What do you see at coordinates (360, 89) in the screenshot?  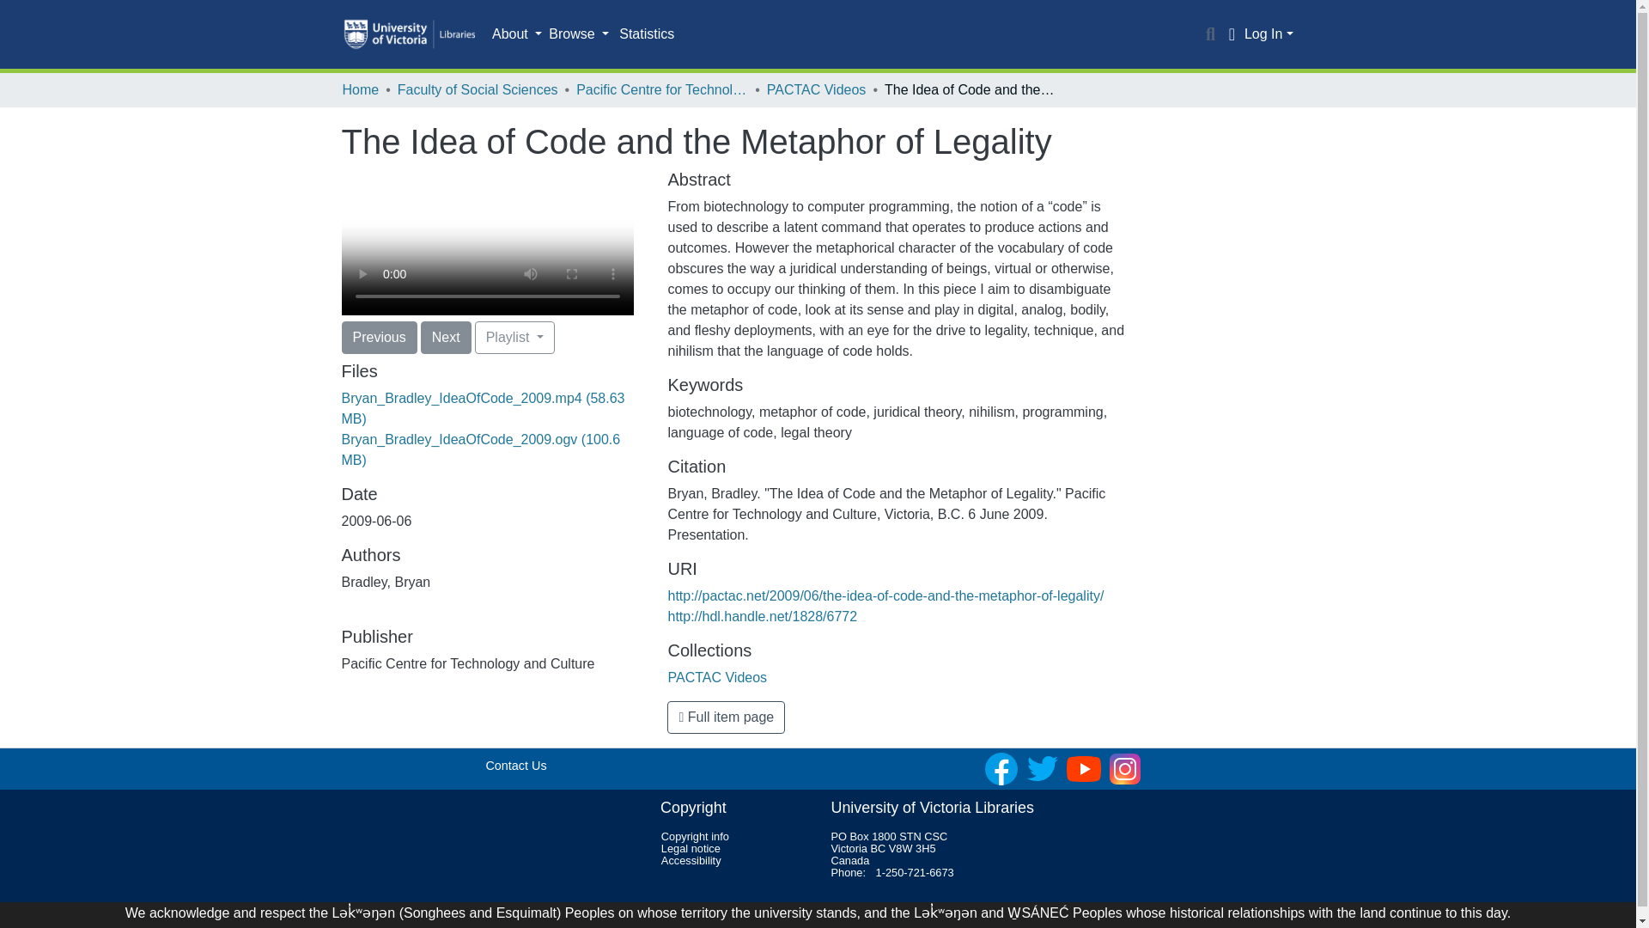 I see `Home` at bounding box center [360, 89].